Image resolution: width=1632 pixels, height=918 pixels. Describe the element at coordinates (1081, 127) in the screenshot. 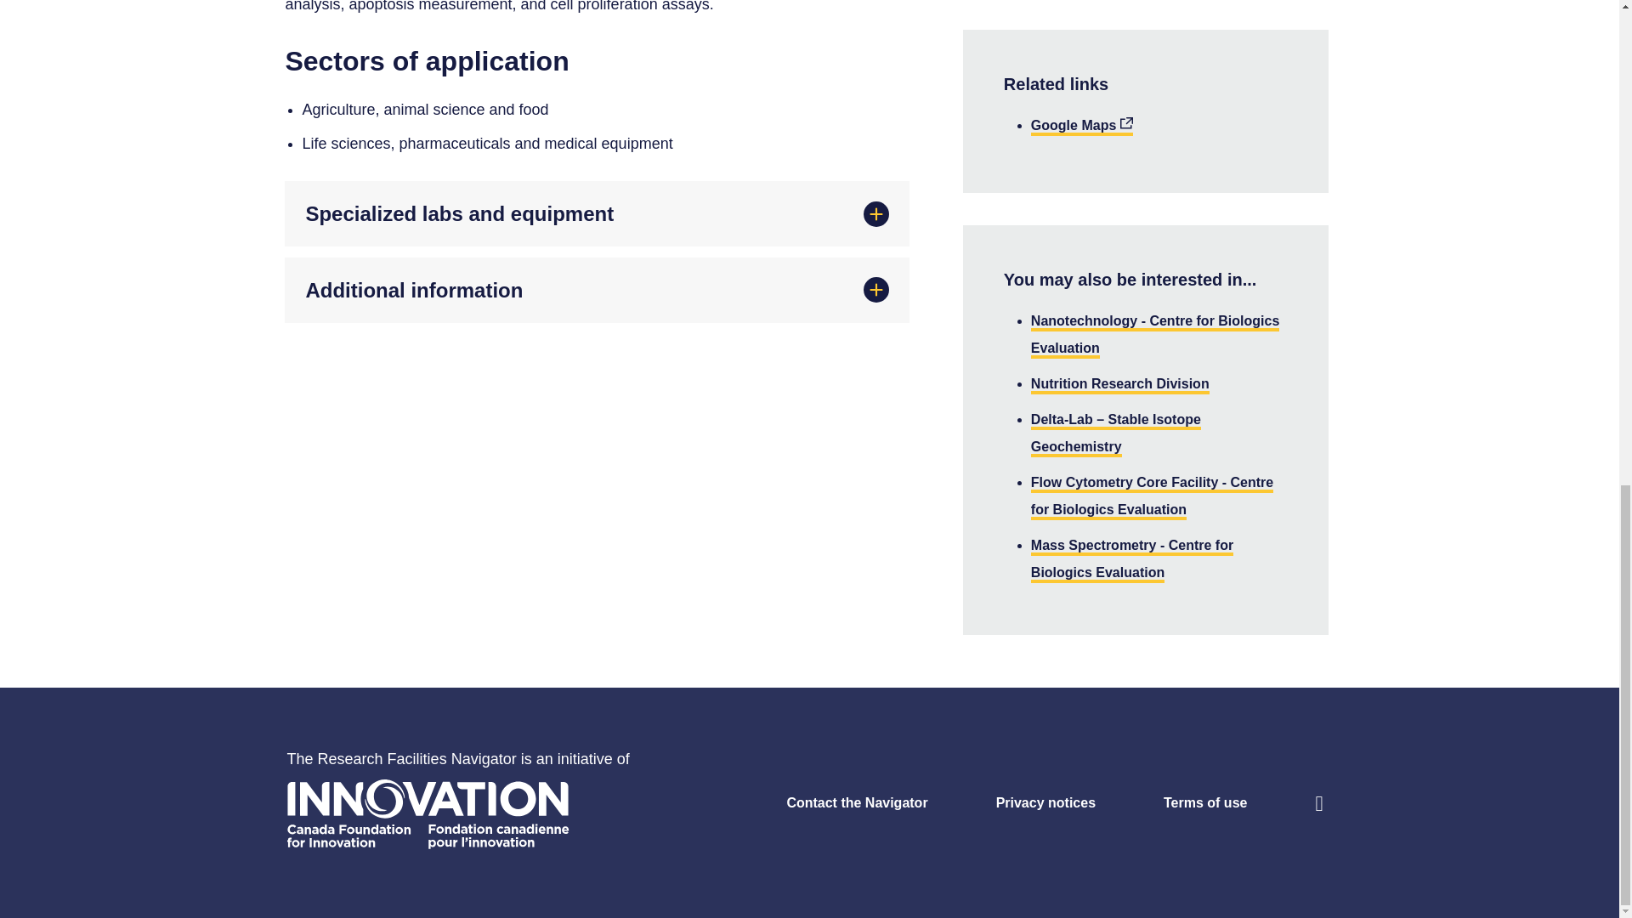

I see `Google Maps` at that location.